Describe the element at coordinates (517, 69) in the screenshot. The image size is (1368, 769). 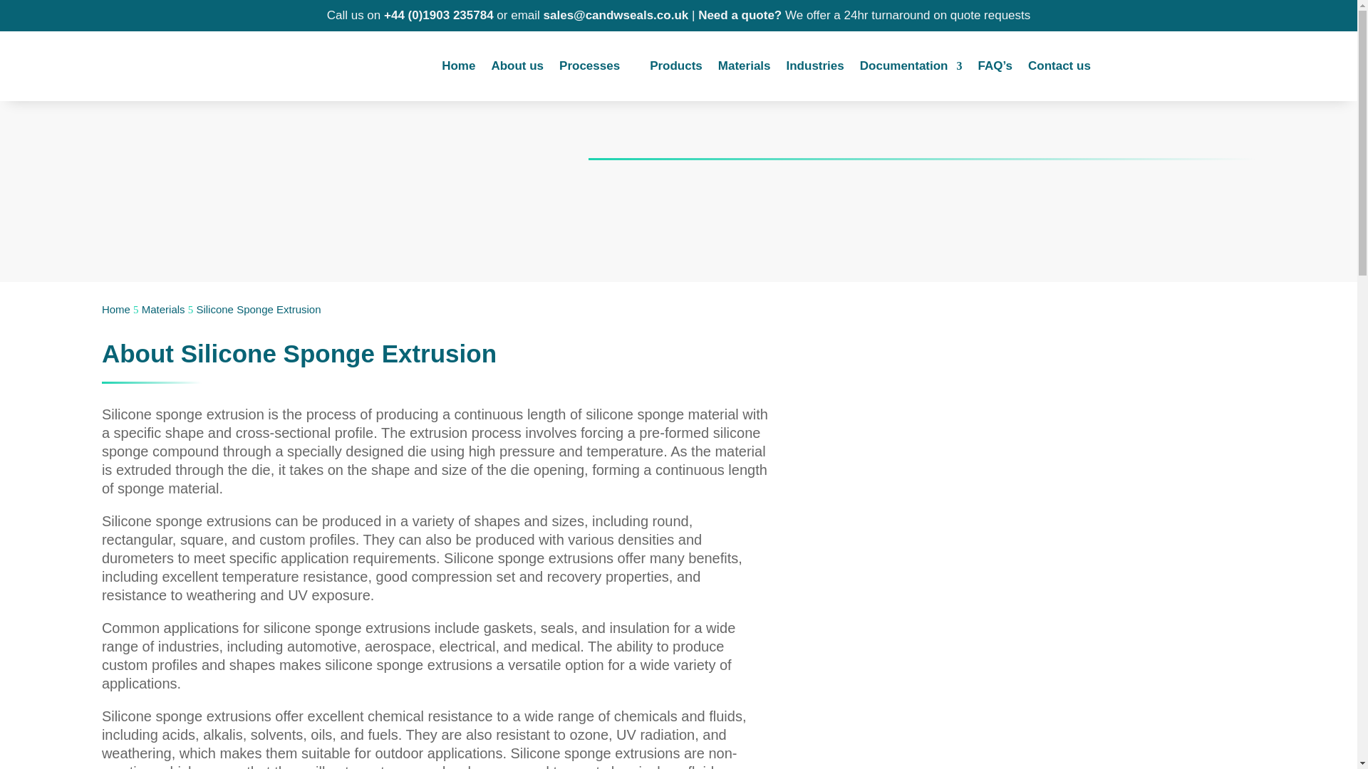
I see `About us` at that location.